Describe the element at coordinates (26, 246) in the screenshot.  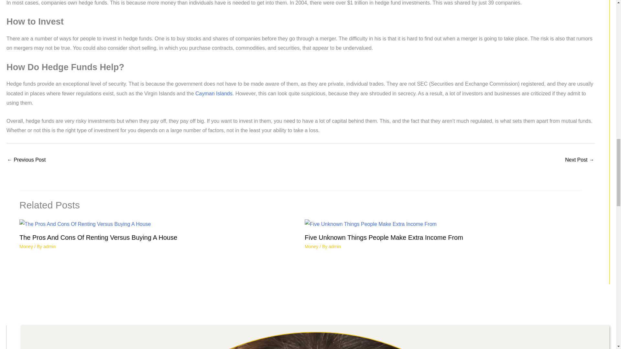
I see `Money` at that location.